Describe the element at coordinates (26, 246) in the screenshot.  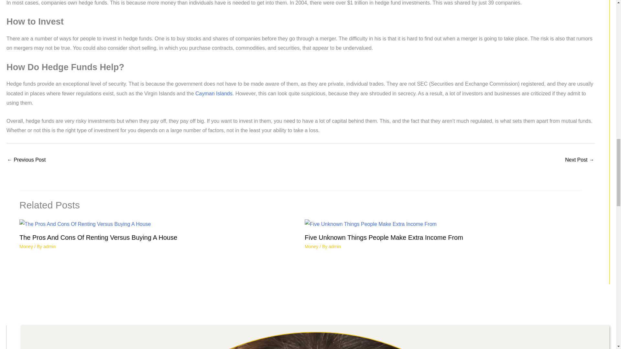
I see `Money` at that location.